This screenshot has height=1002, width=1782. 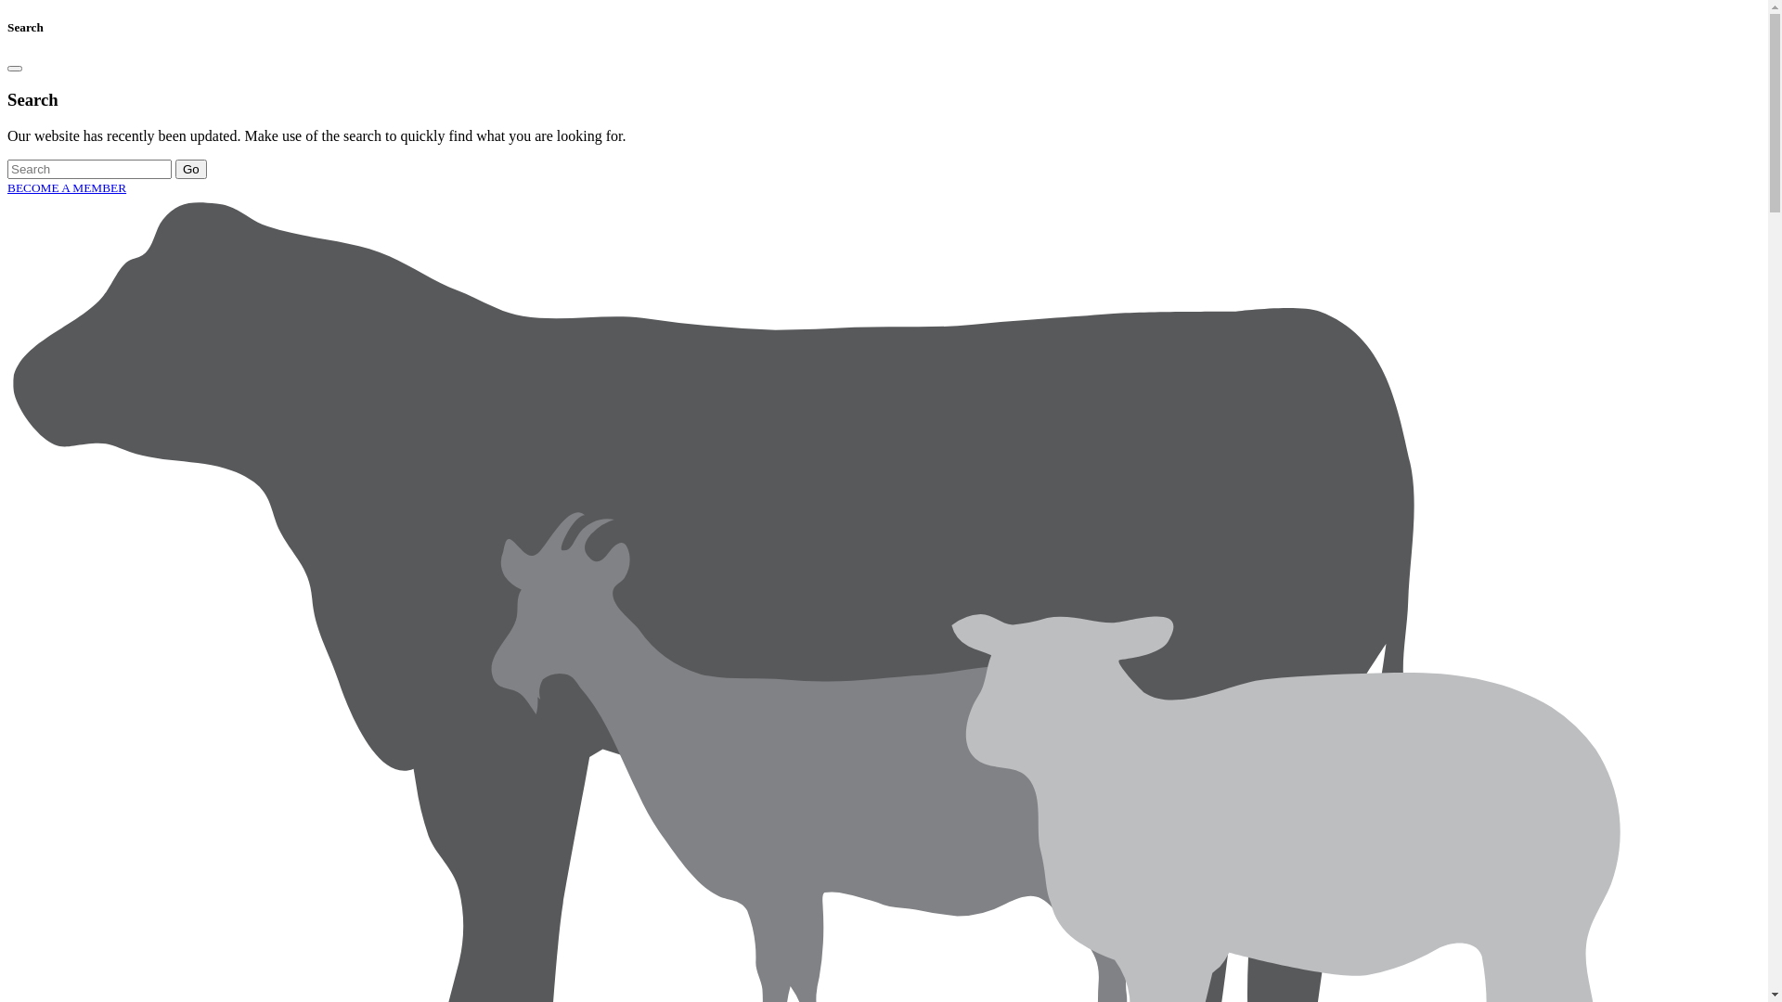 What do you see at coordinates (67, 187) in the screenshot?
I see `BECOME A MEMBER` at bounding box center [67, 187].